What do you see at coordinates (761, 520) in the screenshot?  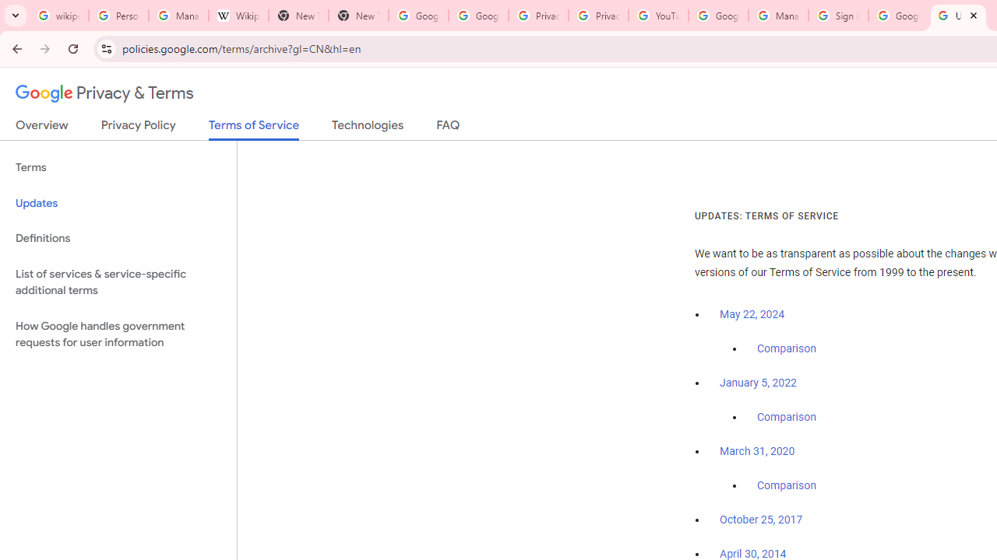 I see `October 25, 2017` at bounding box center [761, 520].